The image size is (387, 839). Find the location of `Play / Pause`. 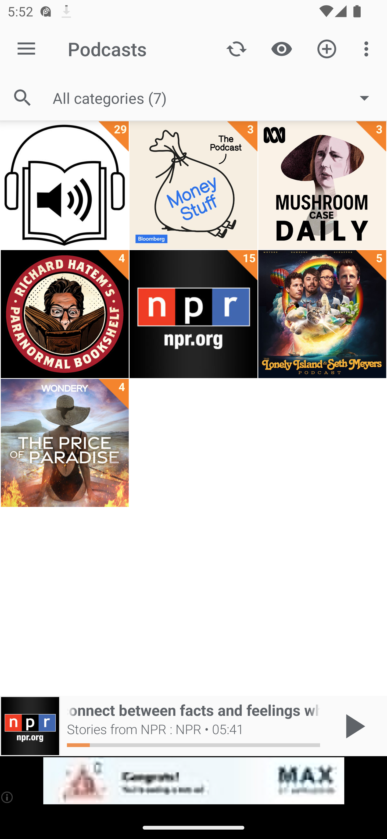

Play / Pause is located at coordinates (353, 726).